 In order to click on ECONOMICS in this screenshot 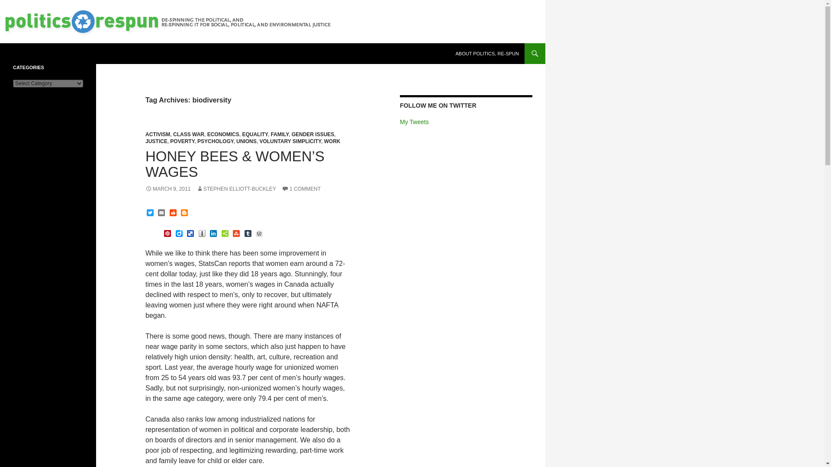, I will do `click(223, 134)`.